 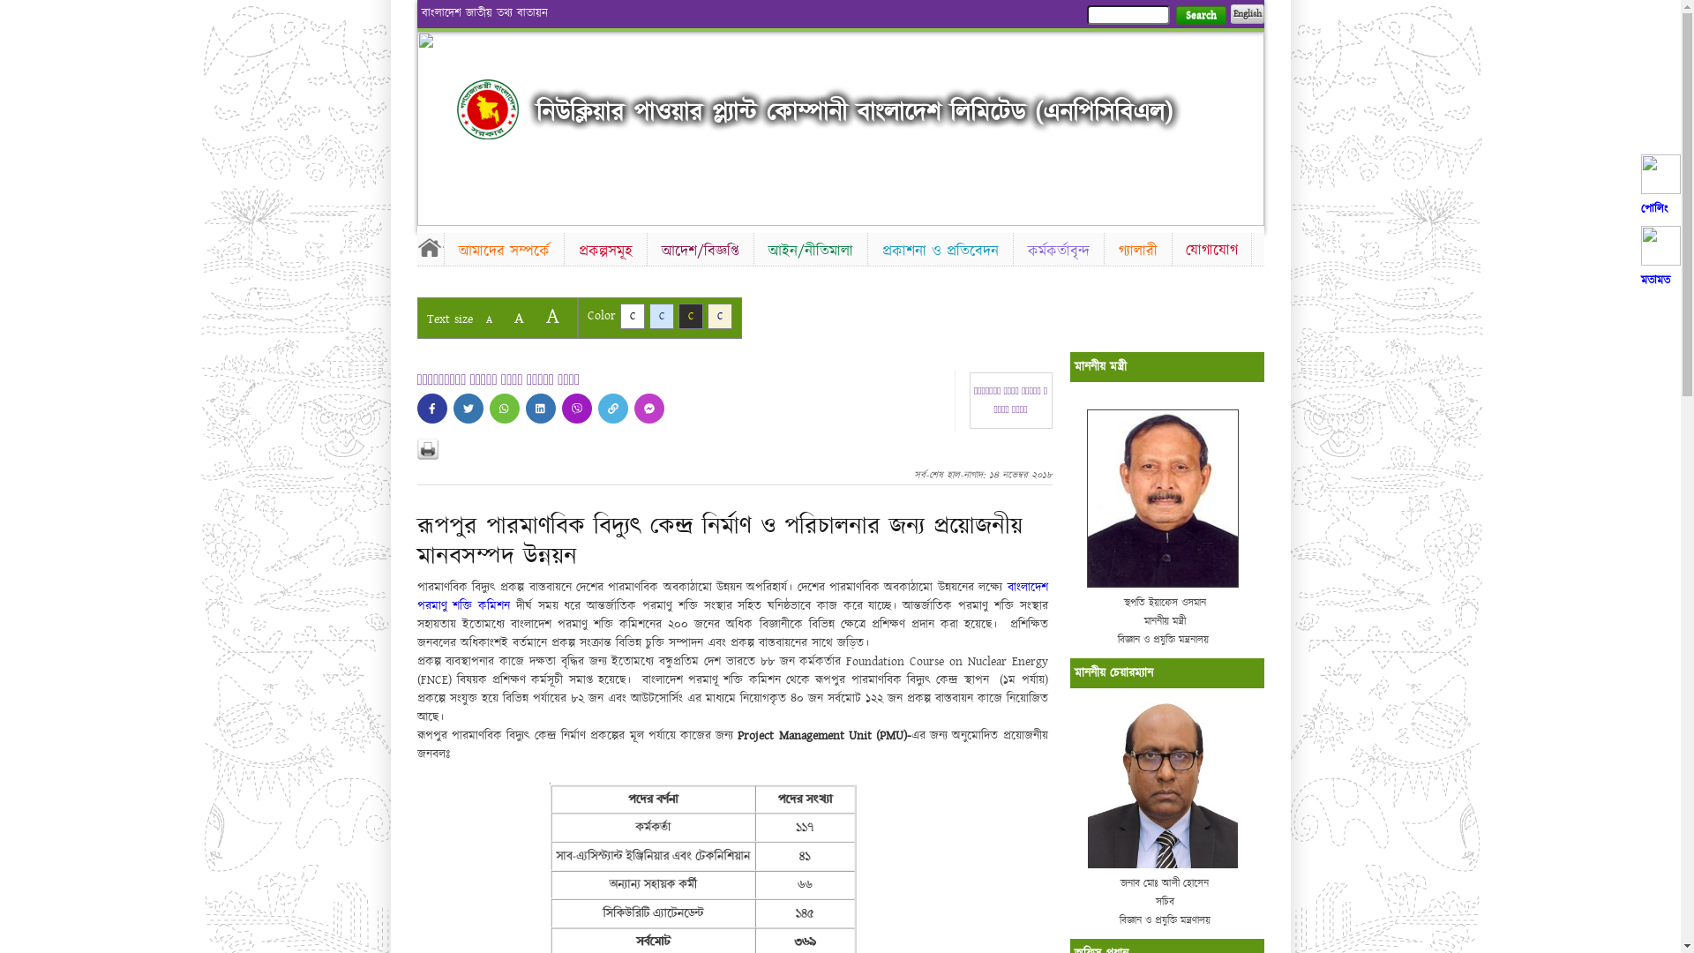 I want to click on A, so click(x=552, y=316).